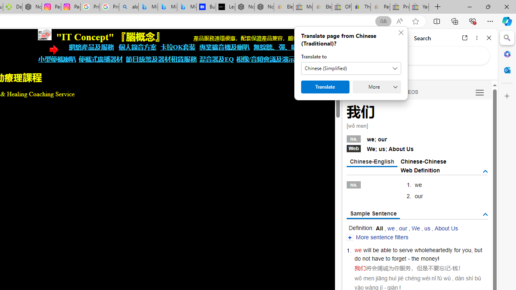 The image size is (516, 290). Describe the element at coordinates (325, 87) in the screenshot. I see `Translate` at that location.